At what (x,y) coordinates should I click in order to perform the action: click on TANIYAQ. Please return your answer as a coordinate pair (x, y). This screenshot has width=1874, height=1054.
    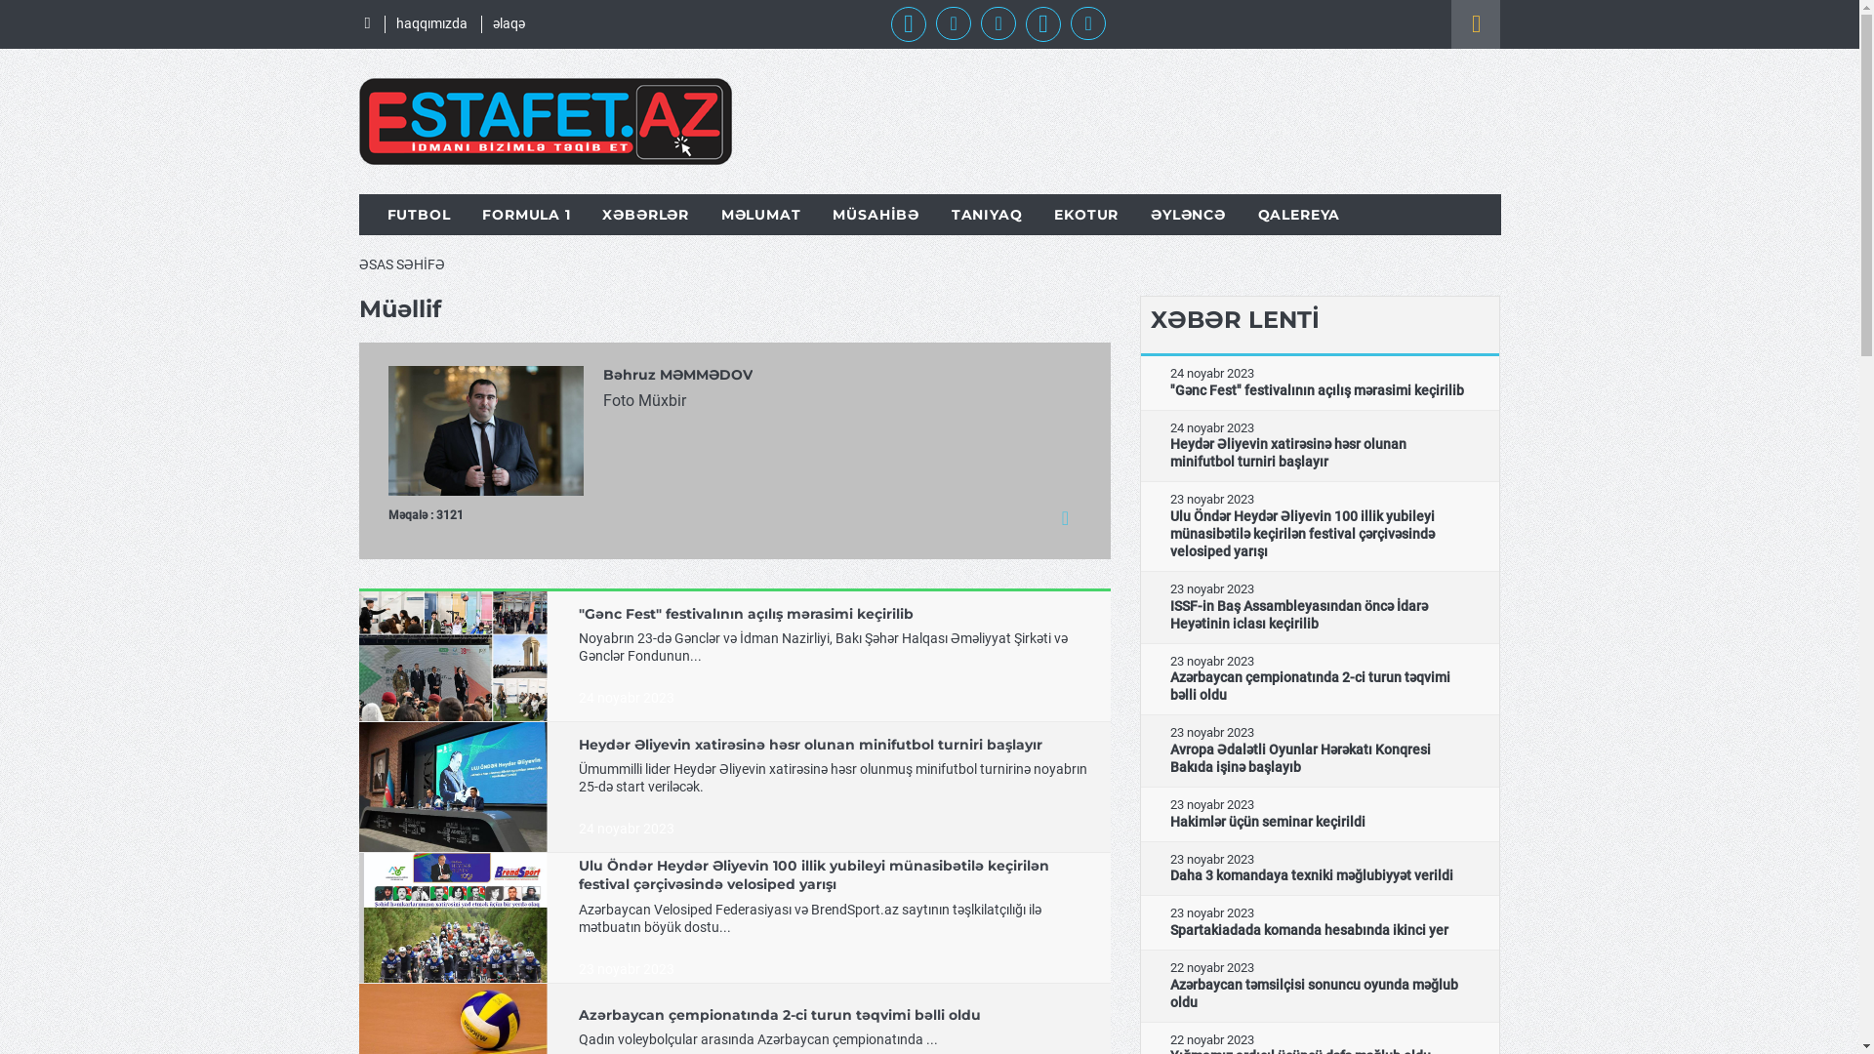
    Looking at the image, I should click on (988, 215).